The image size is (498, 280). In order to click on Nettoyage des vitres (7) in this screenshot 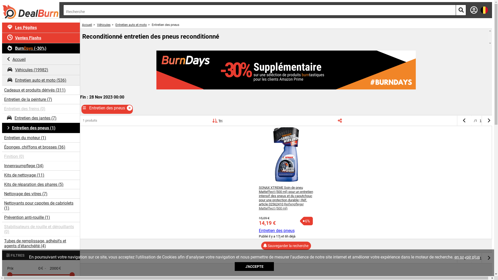, I will do `click(41, 194)`.